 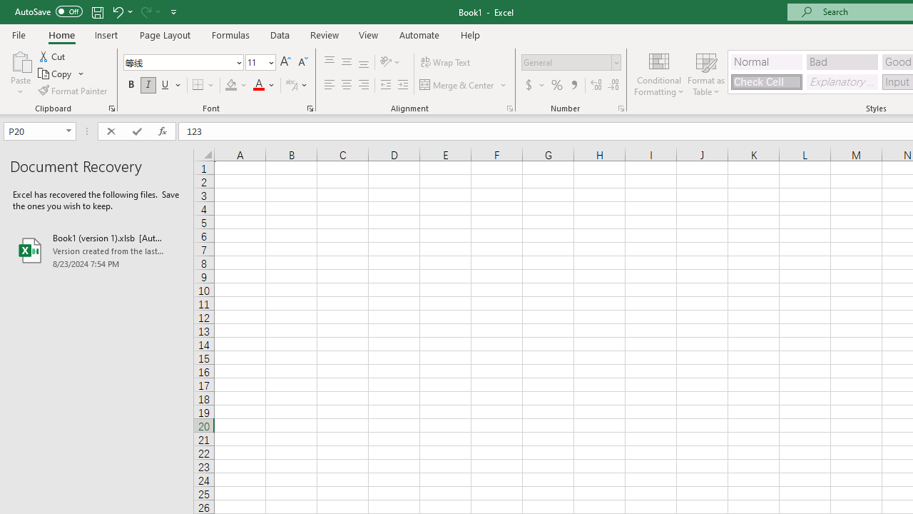 I want to click on Copy, so click(x=56, y=74).